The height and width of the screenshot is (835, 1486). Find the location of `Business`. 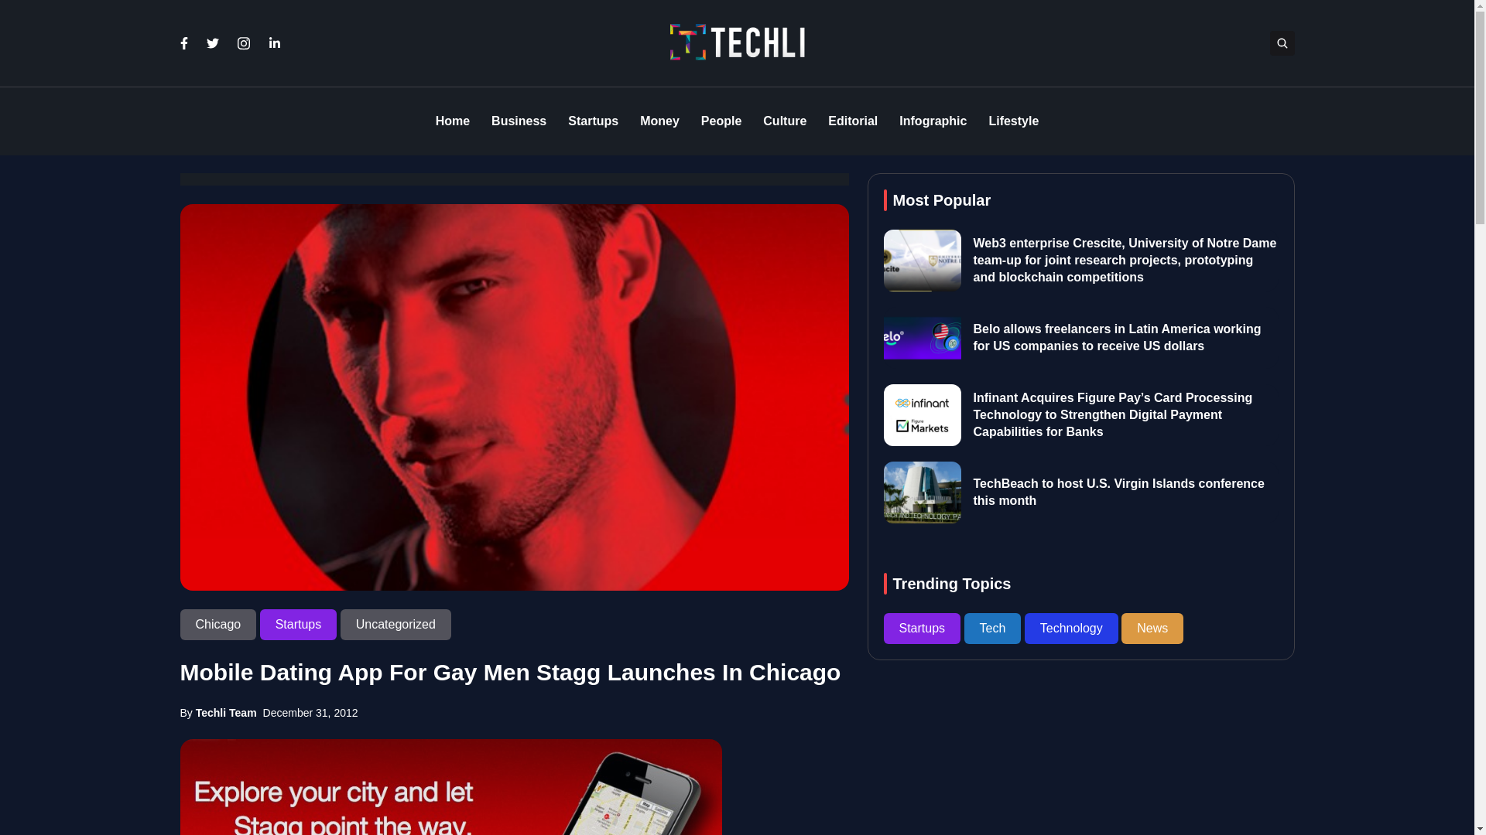

Business is located at coordinates (519, 121).